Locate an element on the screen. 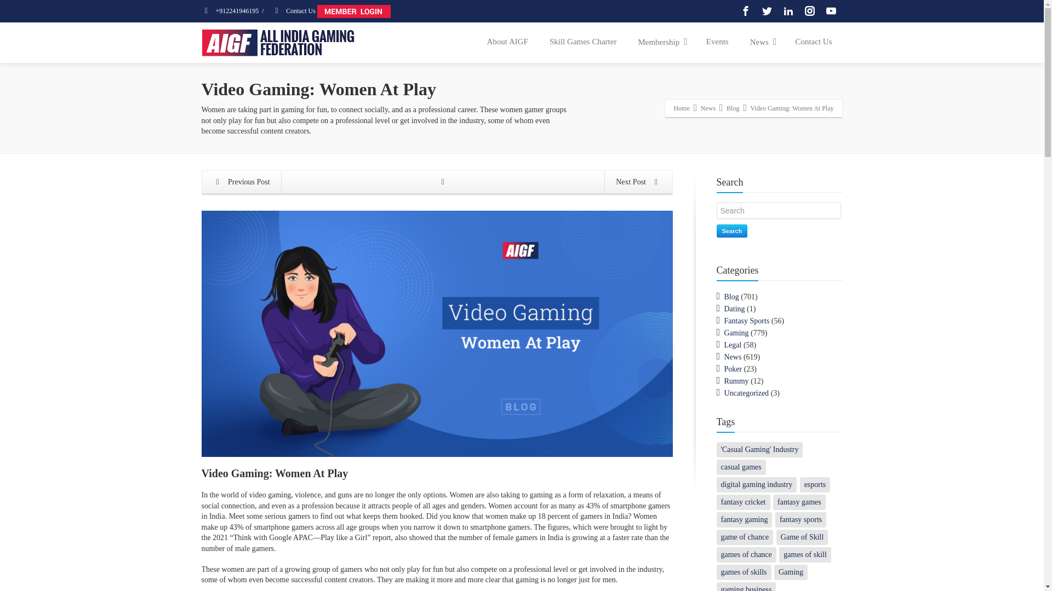 The height and width of the screenshot is (591, 1052). News is located at coordinates (762, 42).